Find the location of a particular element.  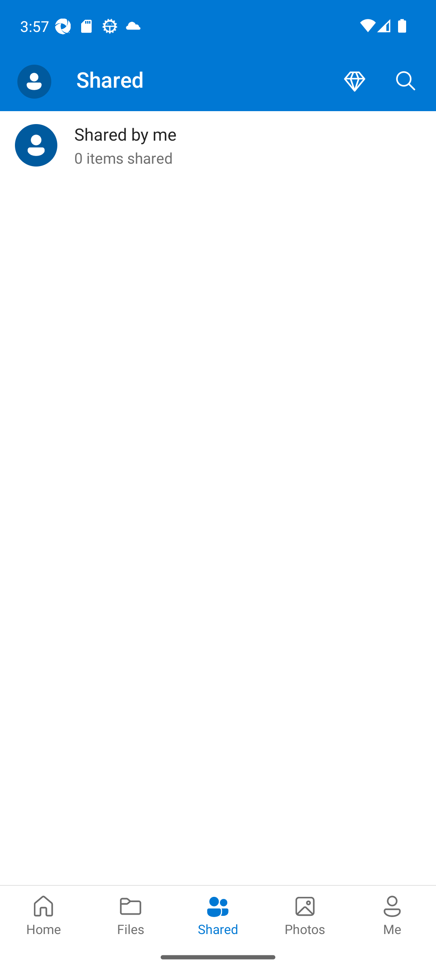

0 Shared by me 0 items shared is located at coordinates (218, 145).